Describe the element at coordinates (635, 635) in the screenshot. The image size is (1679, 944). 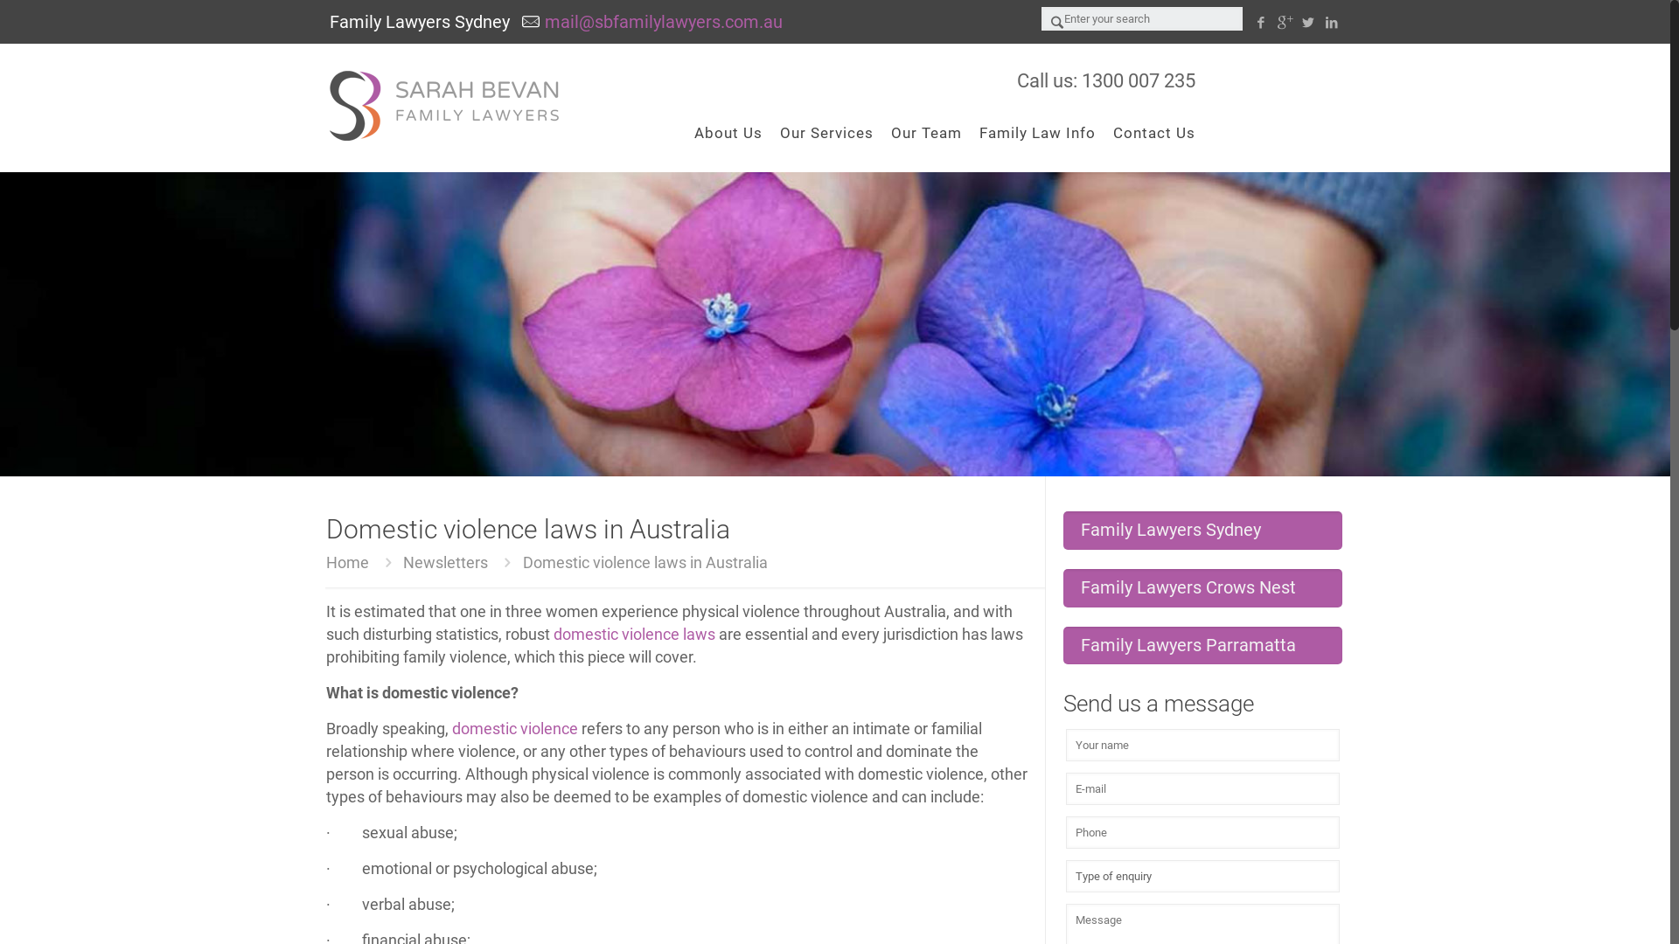
I see `domestic violence laws` at that location.